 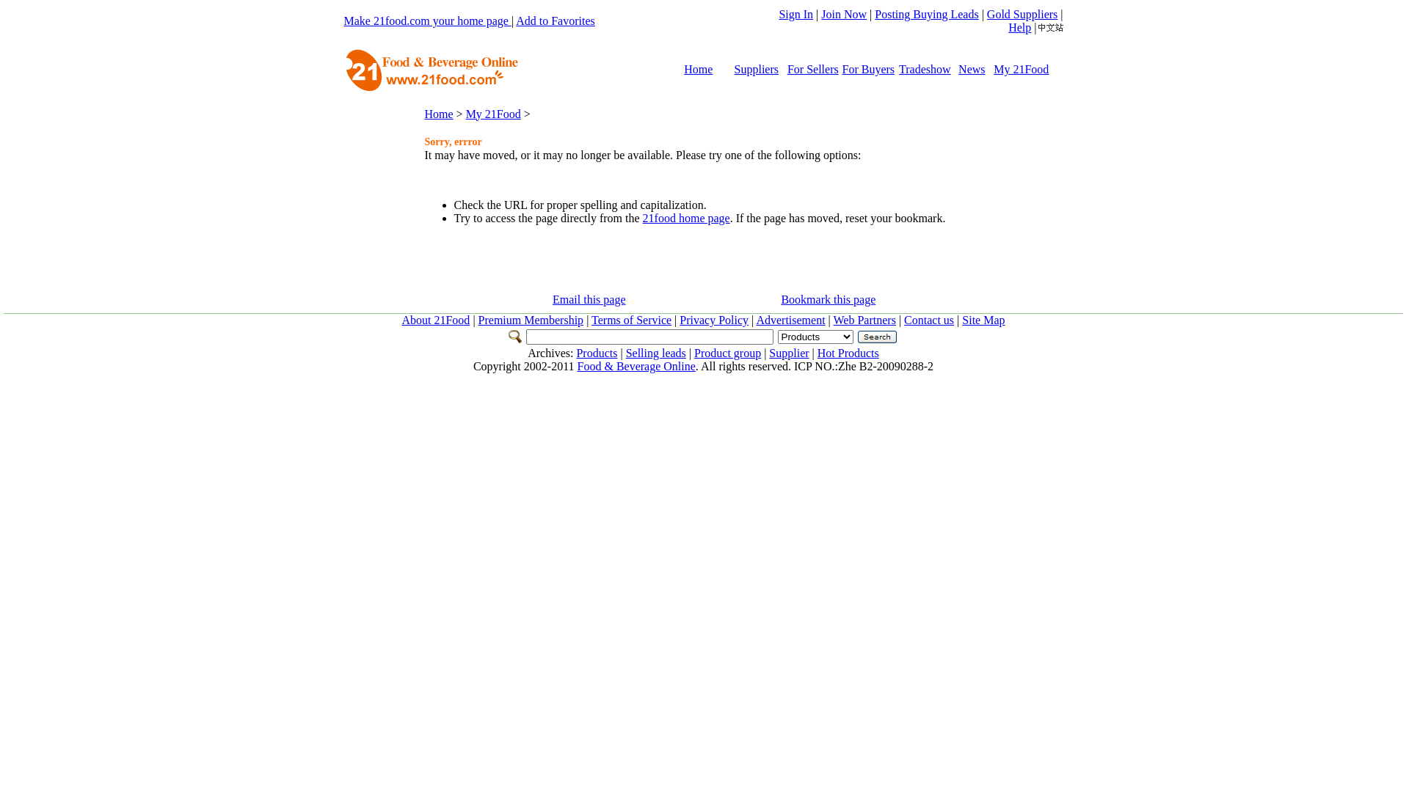 I want to click on Make 21food.com your home page, so click(x=427, y=21).